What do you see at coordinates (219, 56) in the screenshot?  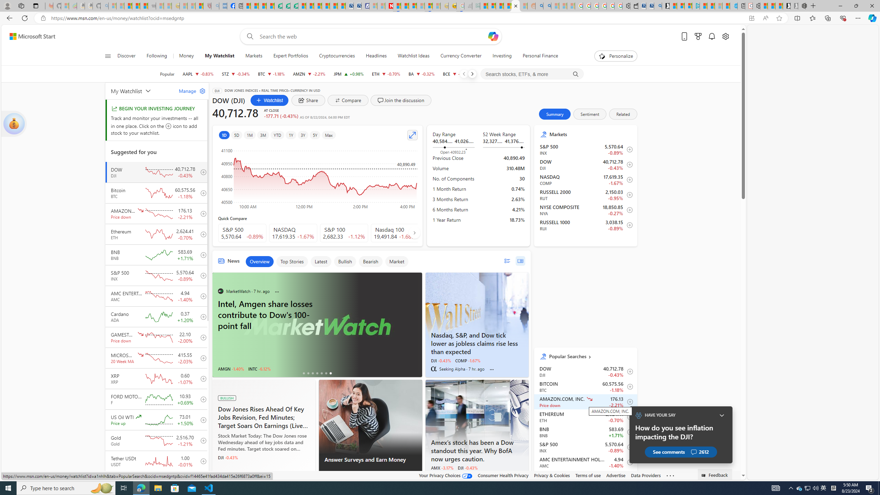 I see `My Watchlist` at bounding box center [219, 56].